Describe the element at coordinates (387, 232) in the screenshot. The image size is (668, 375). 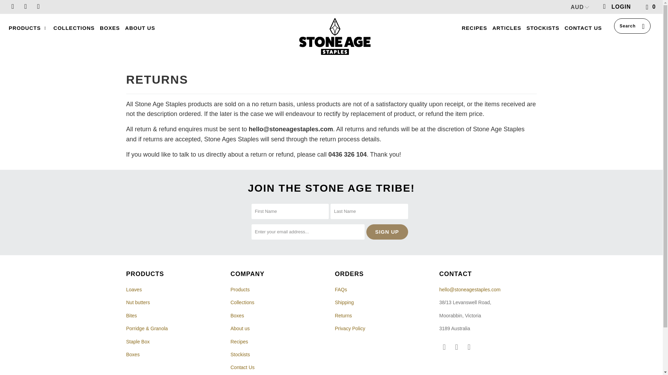
I see `Sign Up` at that location.